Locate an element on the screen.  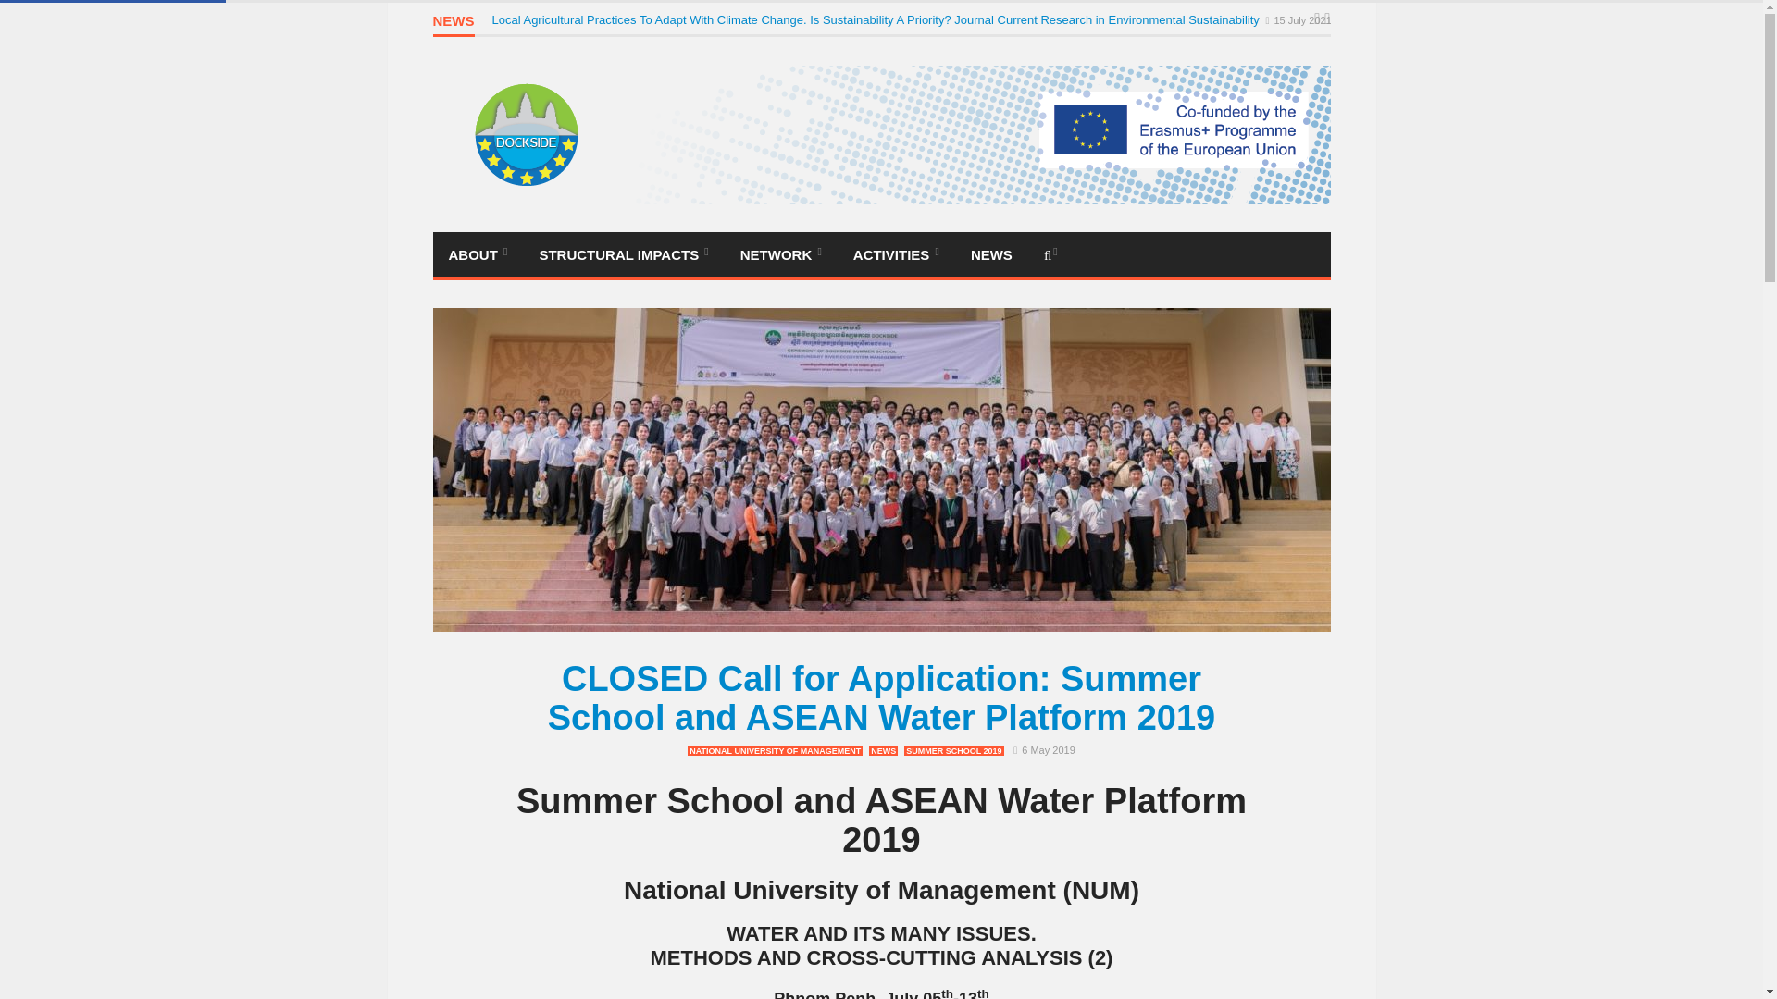
Structural Impacts is located at coordinates (622, 254).